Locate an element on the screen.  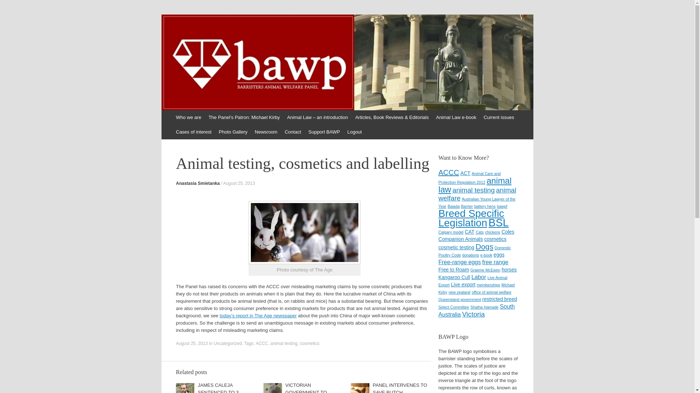
animal testing is located at coordinates (284, 344).